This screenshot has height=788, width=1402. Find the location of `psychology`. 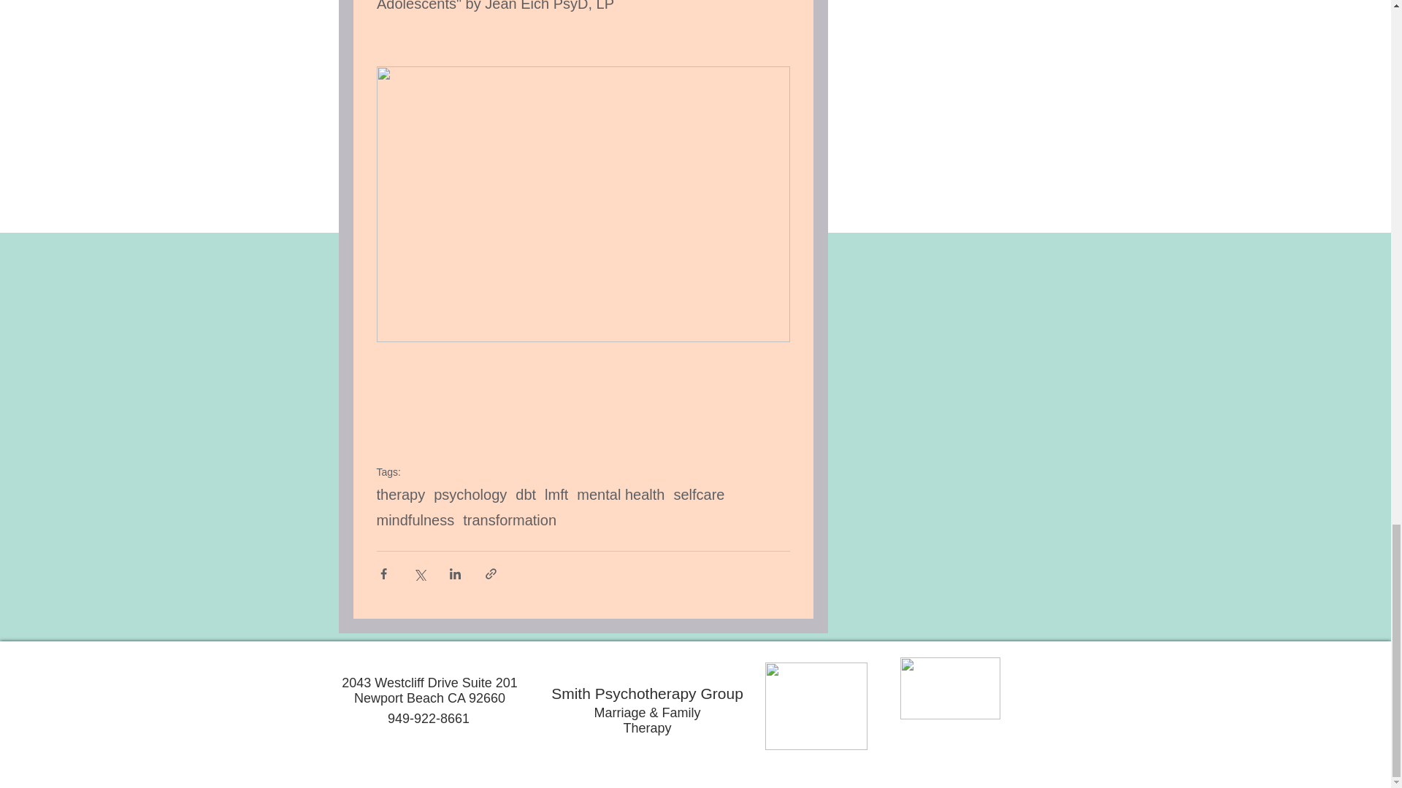

psychology is located at coordinates (470, 495).